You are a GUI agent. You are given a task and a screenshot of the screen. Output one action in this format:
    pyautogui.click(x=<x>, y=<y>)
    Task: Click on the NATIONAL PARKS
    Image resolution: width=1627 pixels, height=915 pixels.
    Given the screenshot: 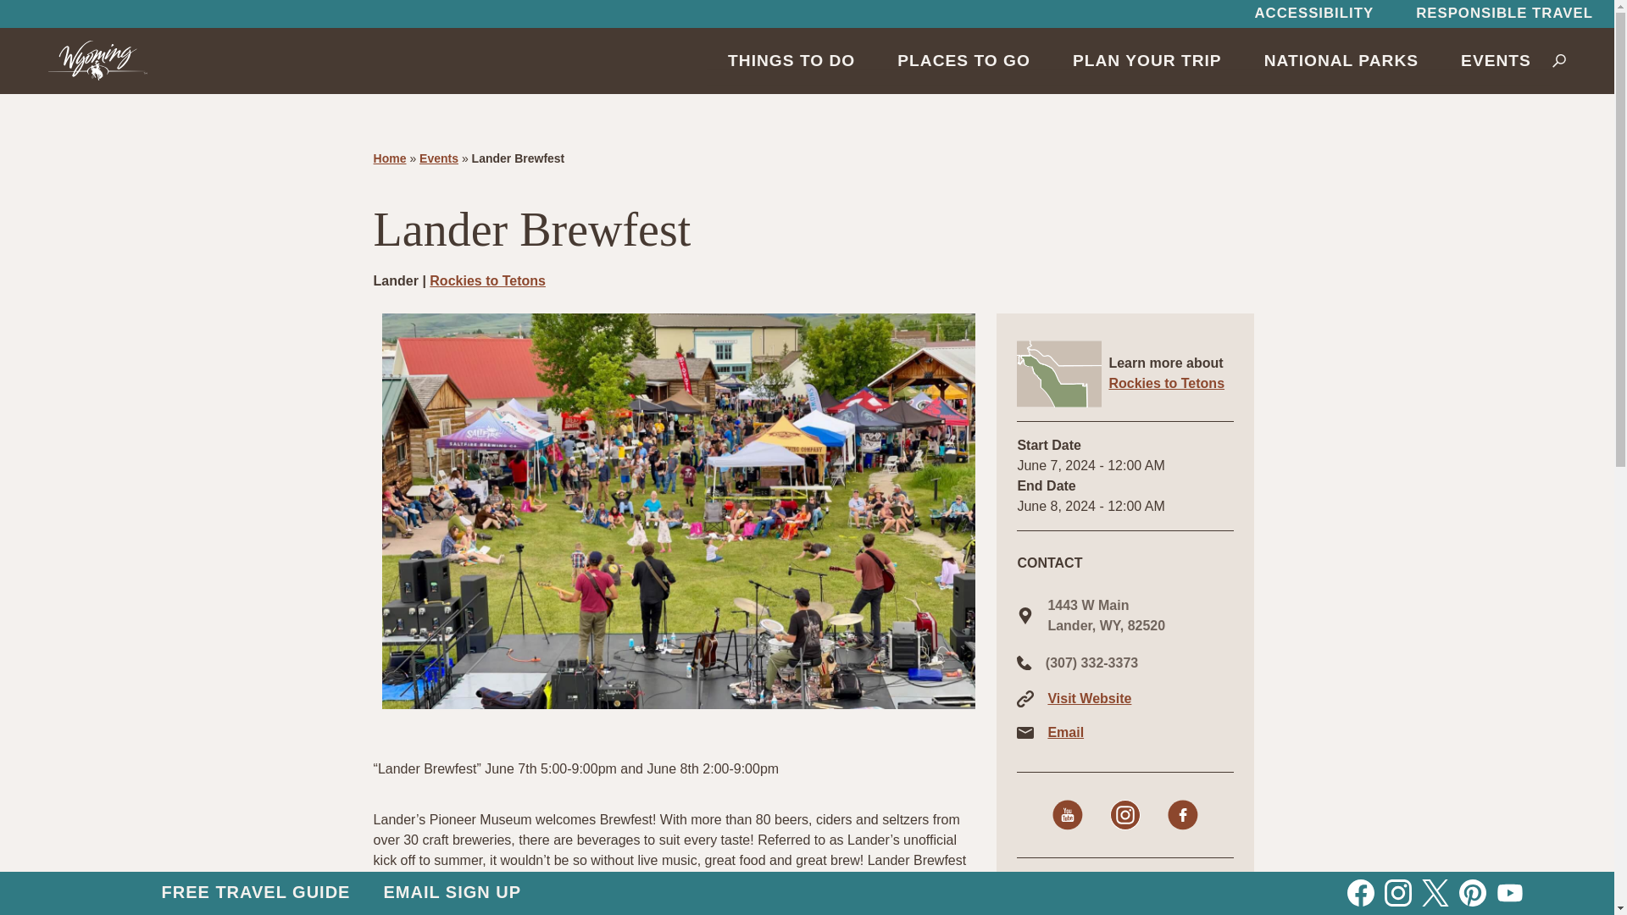 What is the action you would take?
    pyautogui.click(x=1341, y=60)
    